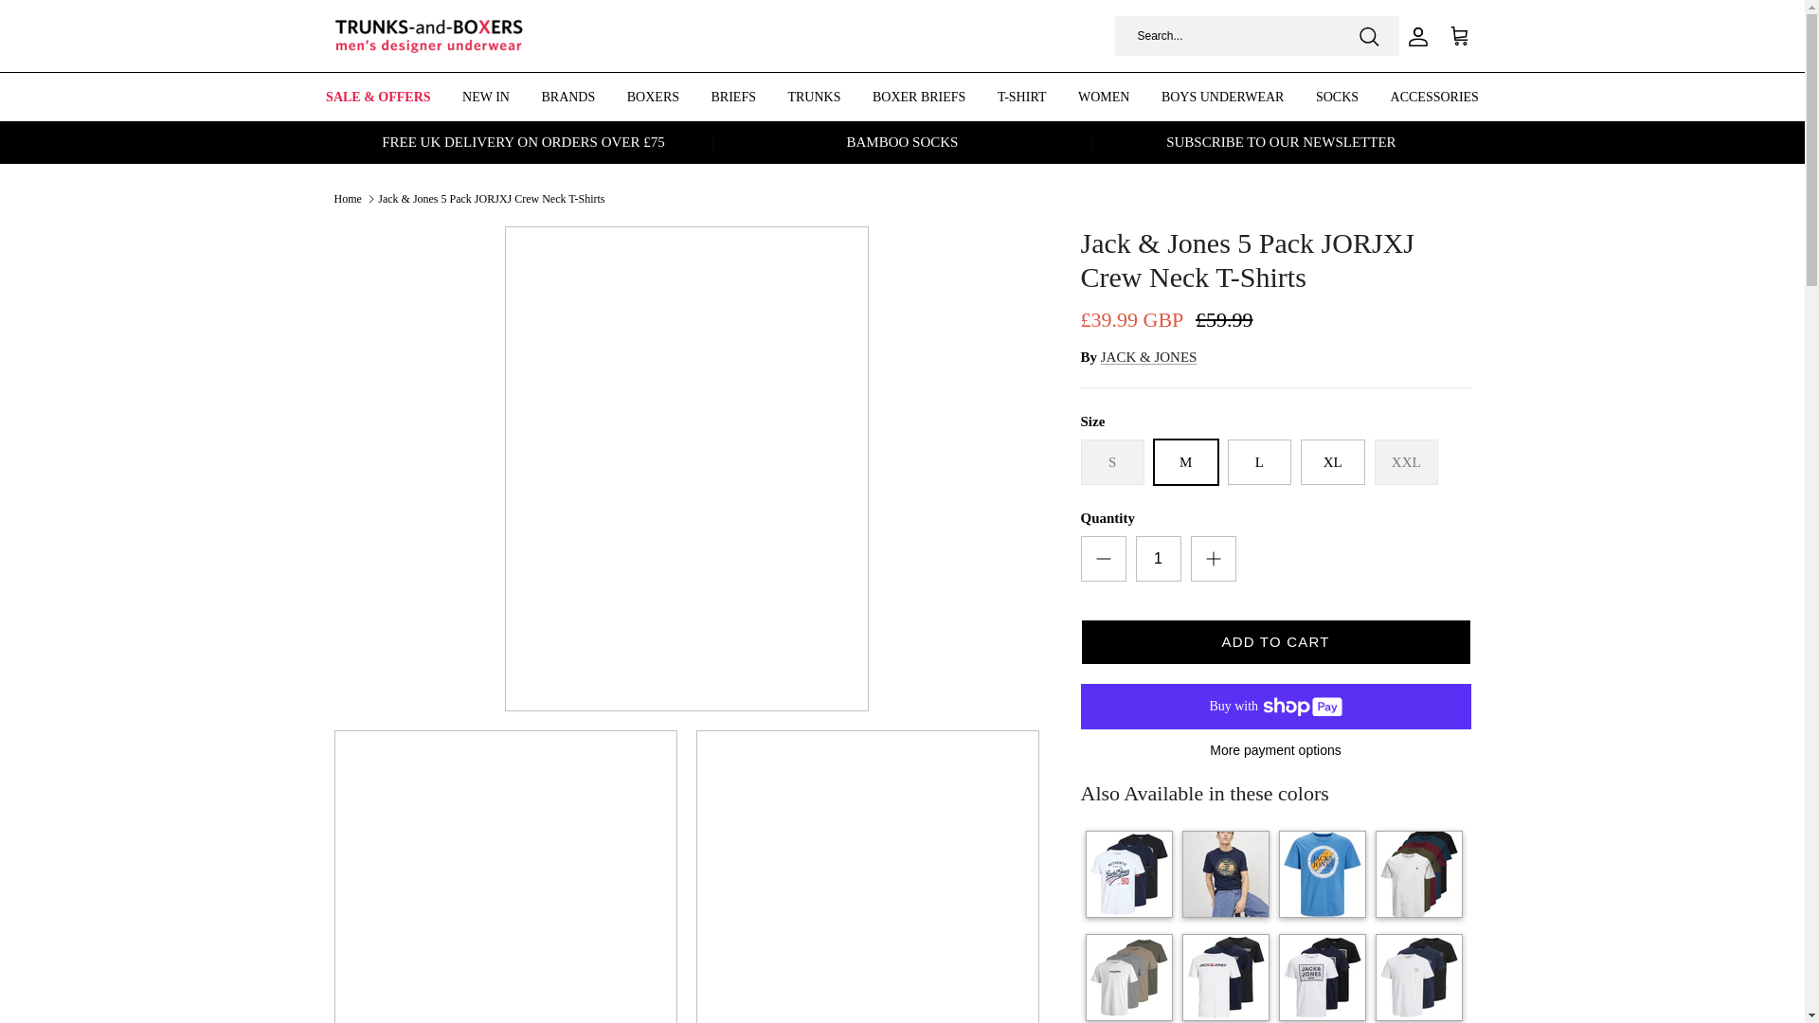 This screenshot has width=1819, height=1023. What do you see at coordinates (1226, 873) in the screenshot?
I see `Shirt` at bounding box center [1226, 873].